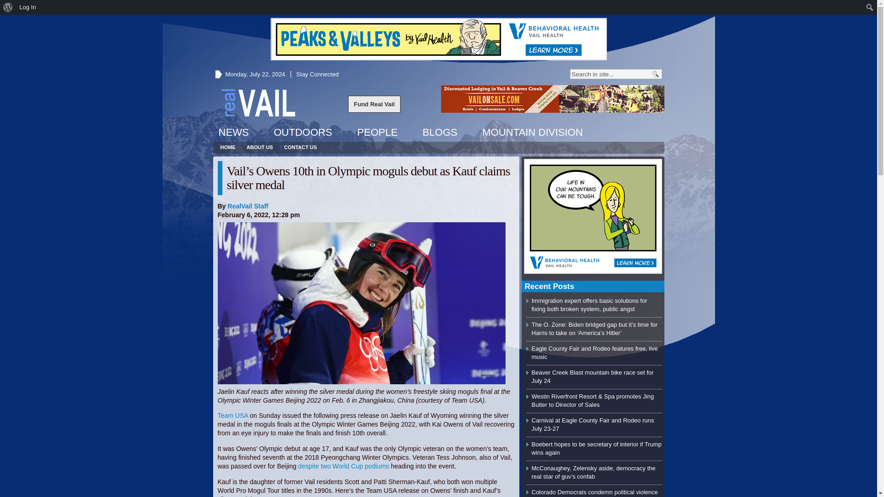 The width and height of the screenshot is (884, 497). What do you see at coordinates (233, 132) in the screenshot?
I see `NEWS` at bounding box center [233, 132].